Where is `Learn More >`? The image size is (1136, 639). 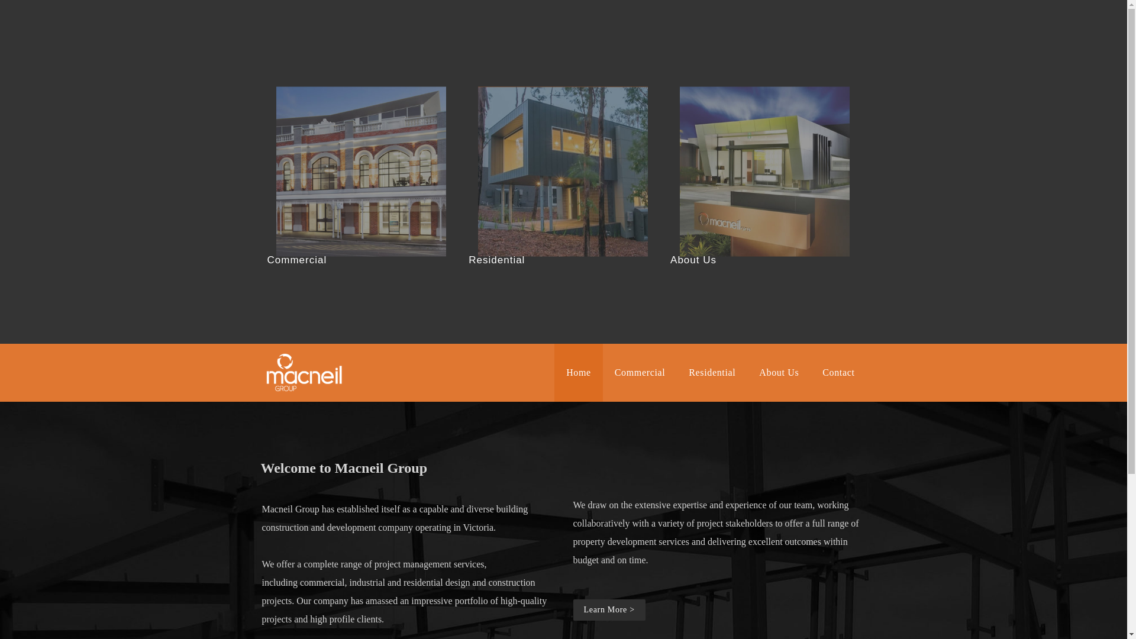 Learn More > is located at coordinates (609, 610).